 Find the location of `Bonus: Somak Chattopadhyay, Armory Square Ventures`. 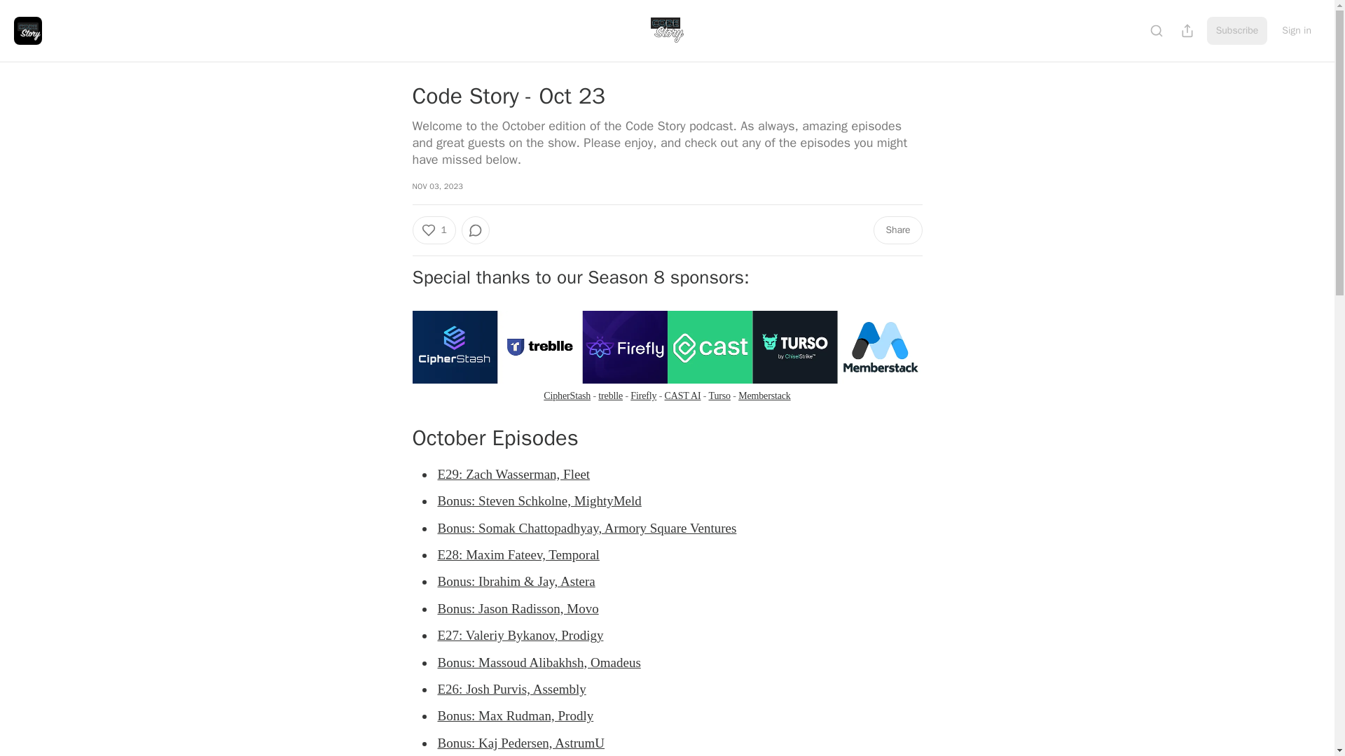

Bonus: Somak Chattopadhyay, Armory Square Ventures is located at coordinates (586, 528).